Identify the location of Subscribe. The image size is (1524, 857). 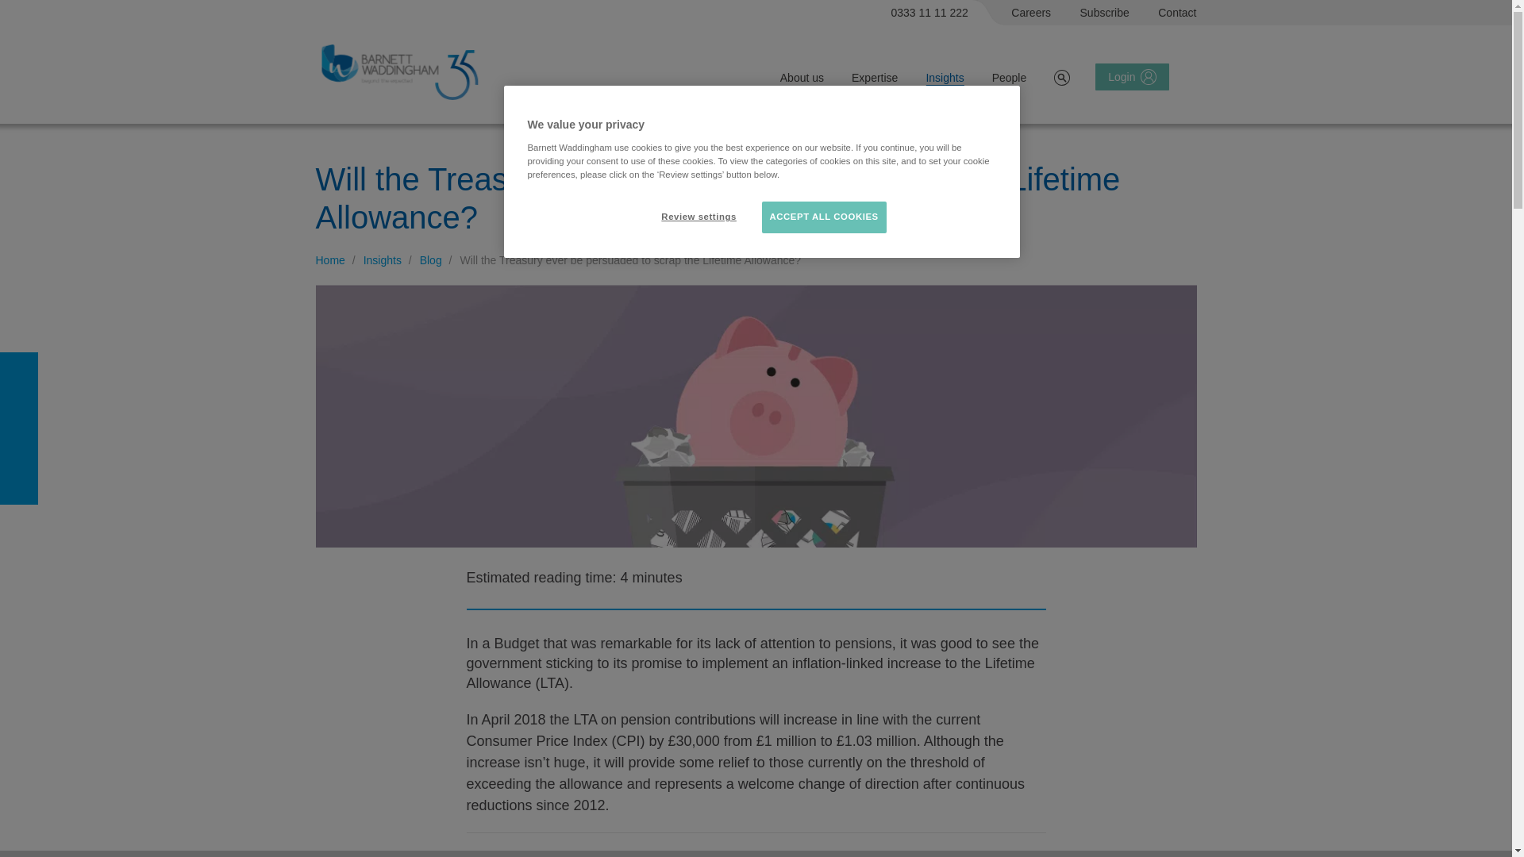
(1105, 13).